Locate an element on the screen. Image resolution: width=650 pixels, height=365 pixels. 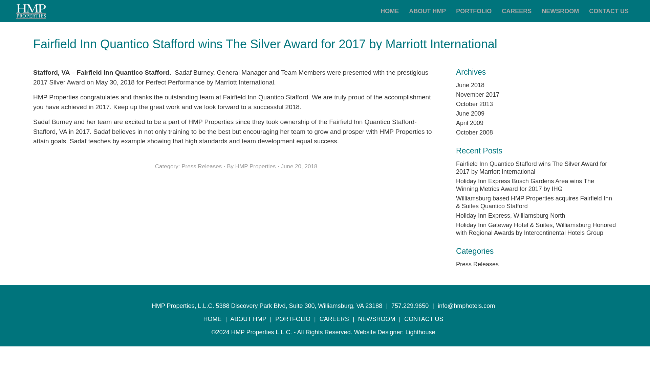
CAREERS is located at coordinates (517, 11).